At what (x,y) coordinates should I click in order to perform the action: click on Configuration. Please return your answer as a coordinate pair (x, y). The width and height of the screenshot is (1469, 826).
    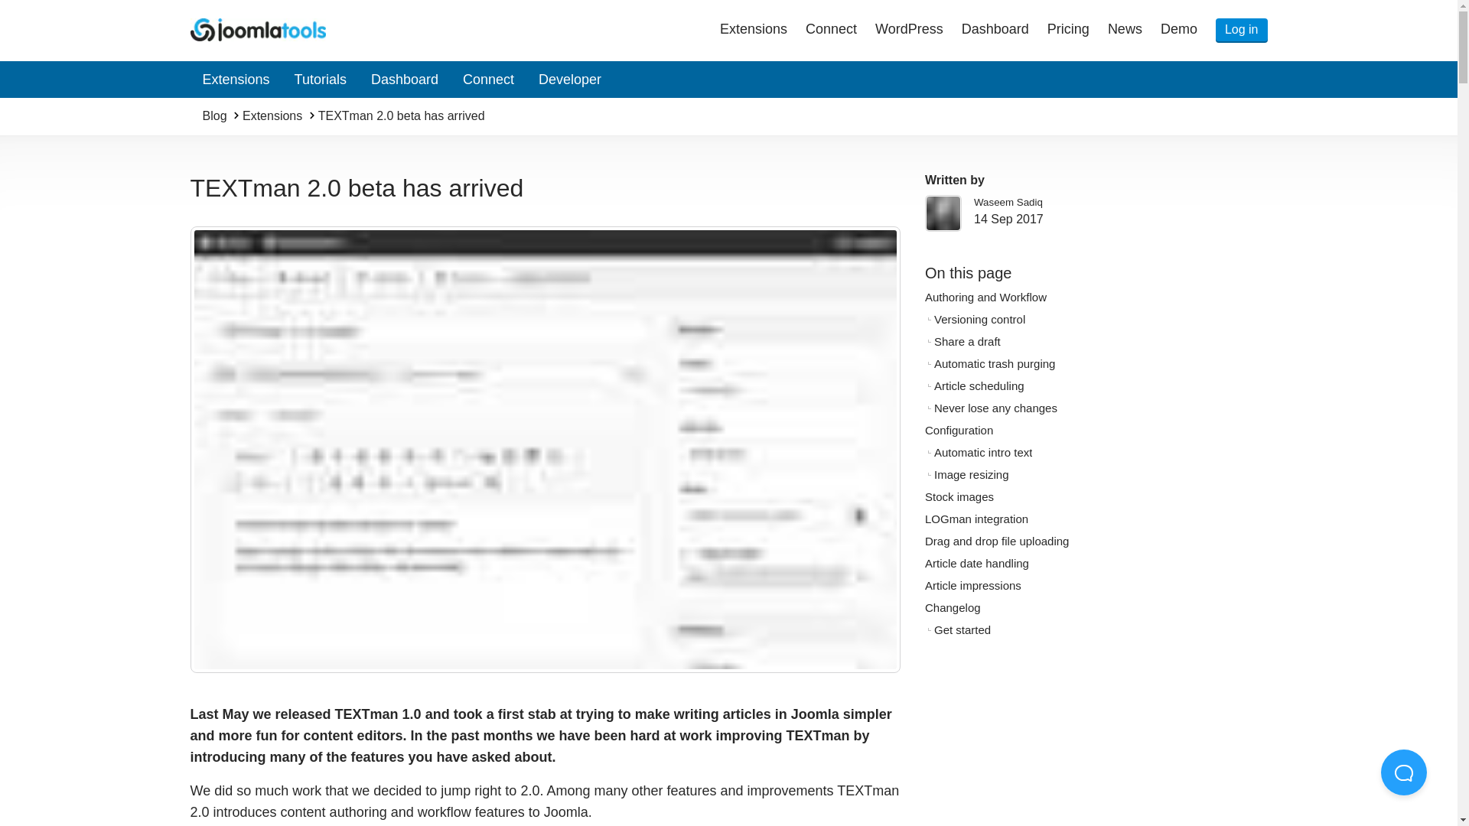
    Looking at the image, I should click on (958, 431).